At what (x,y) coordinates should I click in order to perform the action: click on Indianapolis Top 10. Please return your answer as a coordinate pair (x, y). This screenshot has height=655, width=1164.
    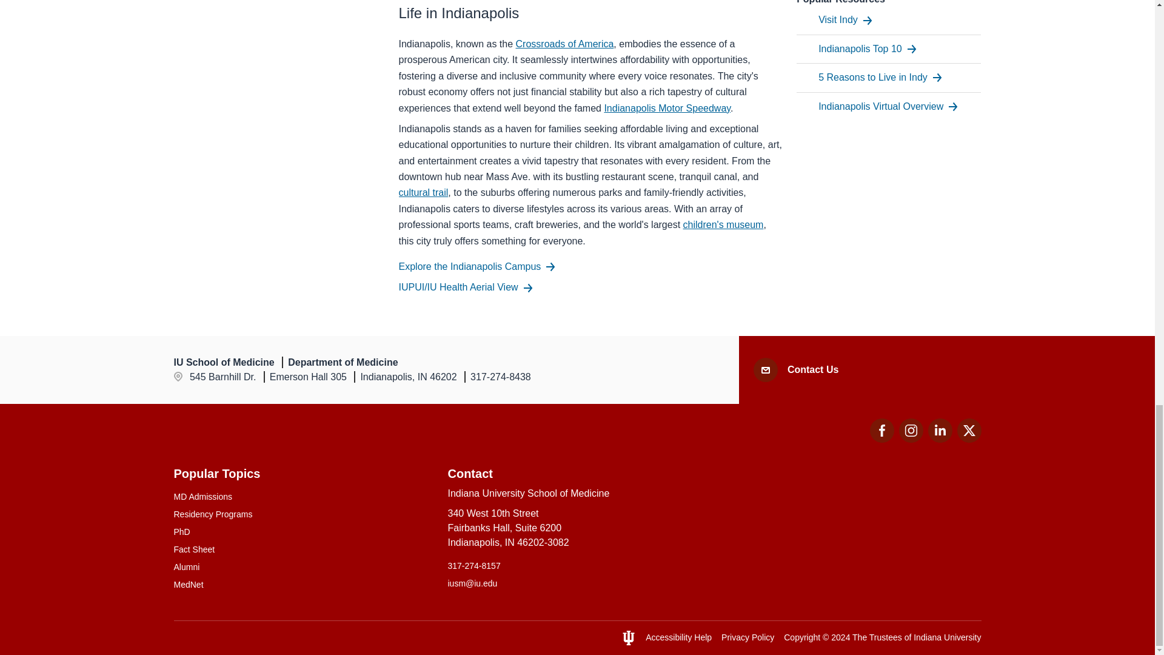
    Looking at the image, I should click on (867, 49).